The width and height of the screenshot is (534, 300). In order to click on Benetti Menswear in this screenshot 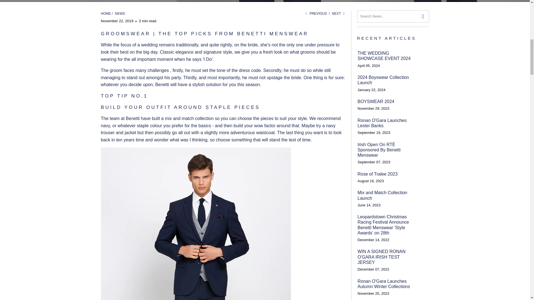, I will do `click(106, 14)`.